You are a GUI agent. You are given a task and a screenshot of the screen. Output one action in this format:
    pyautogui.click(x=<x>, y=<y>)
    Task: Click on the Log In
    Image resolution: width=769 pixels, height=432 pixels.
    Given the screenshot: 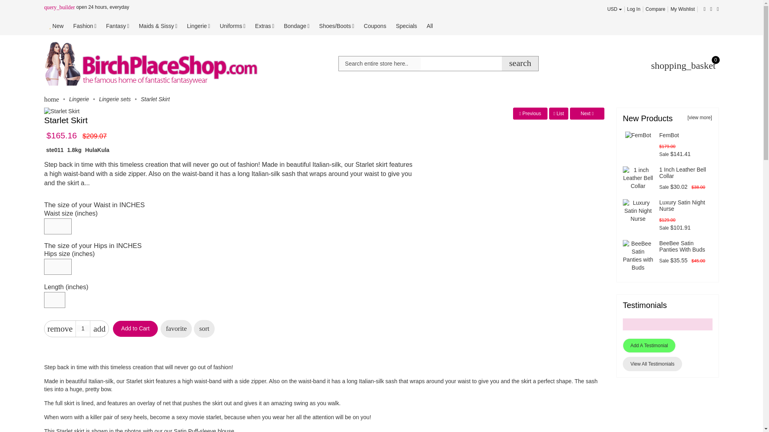 What is the action you would take?
    pyautogui.click(x=634, y=9)
    